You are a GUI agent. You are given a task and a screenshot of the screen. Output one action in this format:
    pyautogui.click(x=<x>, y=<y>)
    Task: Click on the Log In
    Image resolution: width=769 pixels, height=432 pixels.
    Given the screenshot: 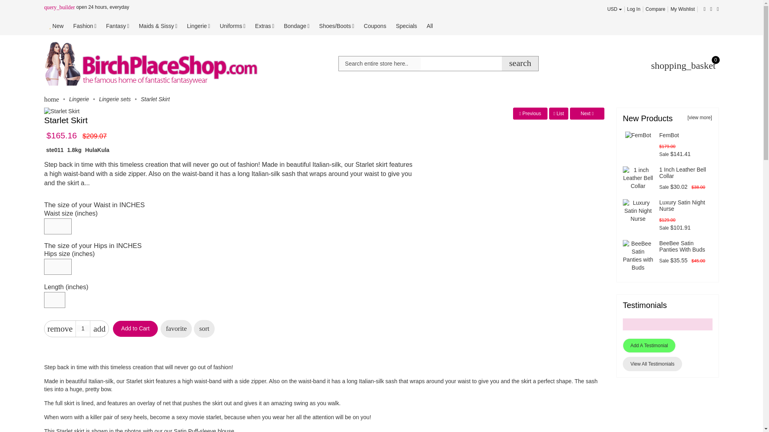 What is the action you would take?
    pyautogui.click(x=634, y=9)
    